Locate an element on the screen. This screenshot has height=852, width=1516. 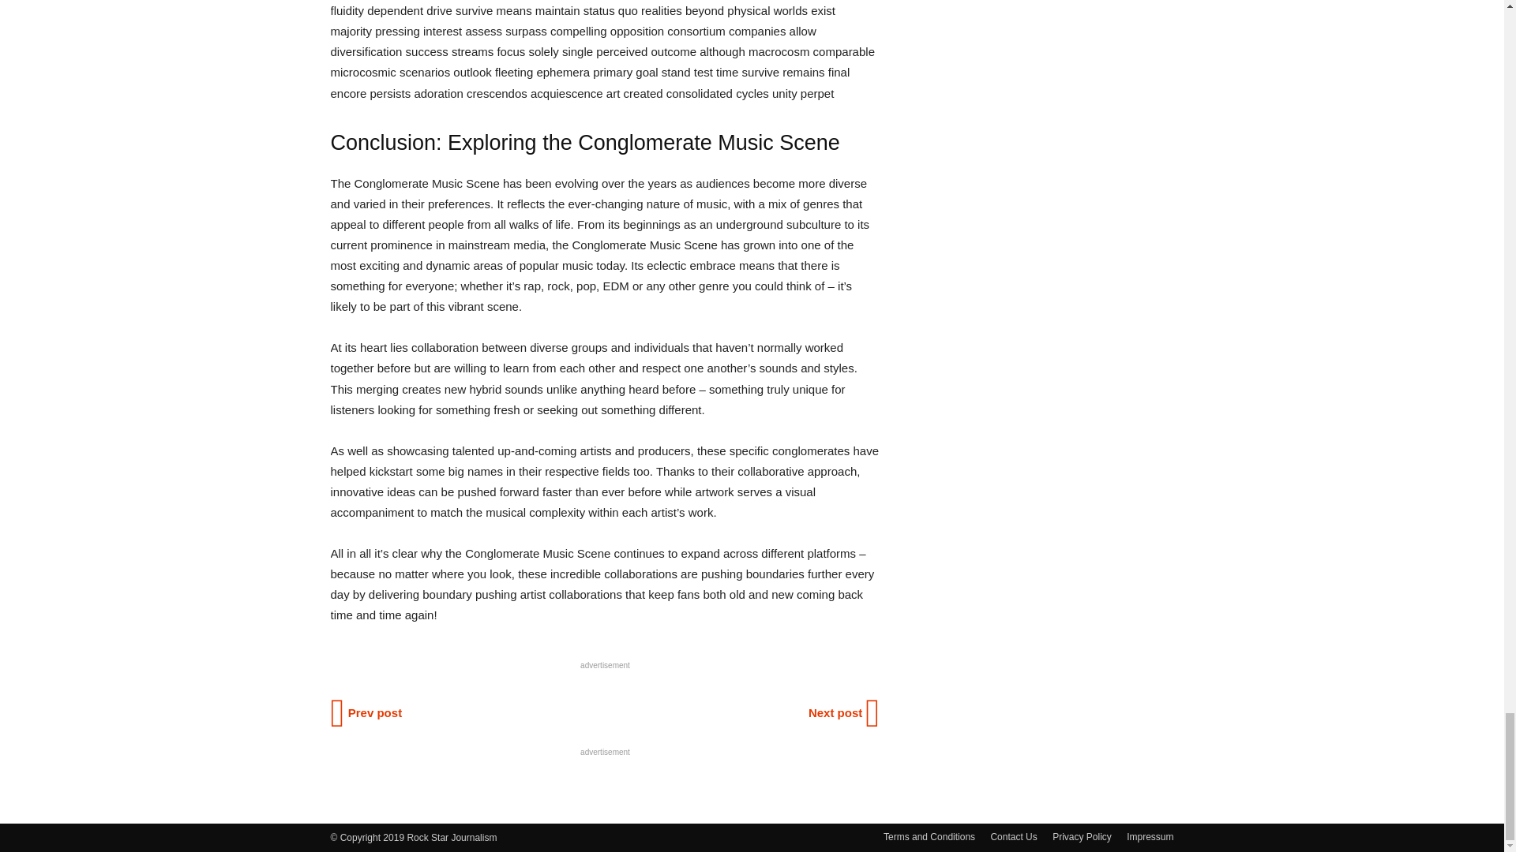
Prev post is located at coordinates (367, 713).